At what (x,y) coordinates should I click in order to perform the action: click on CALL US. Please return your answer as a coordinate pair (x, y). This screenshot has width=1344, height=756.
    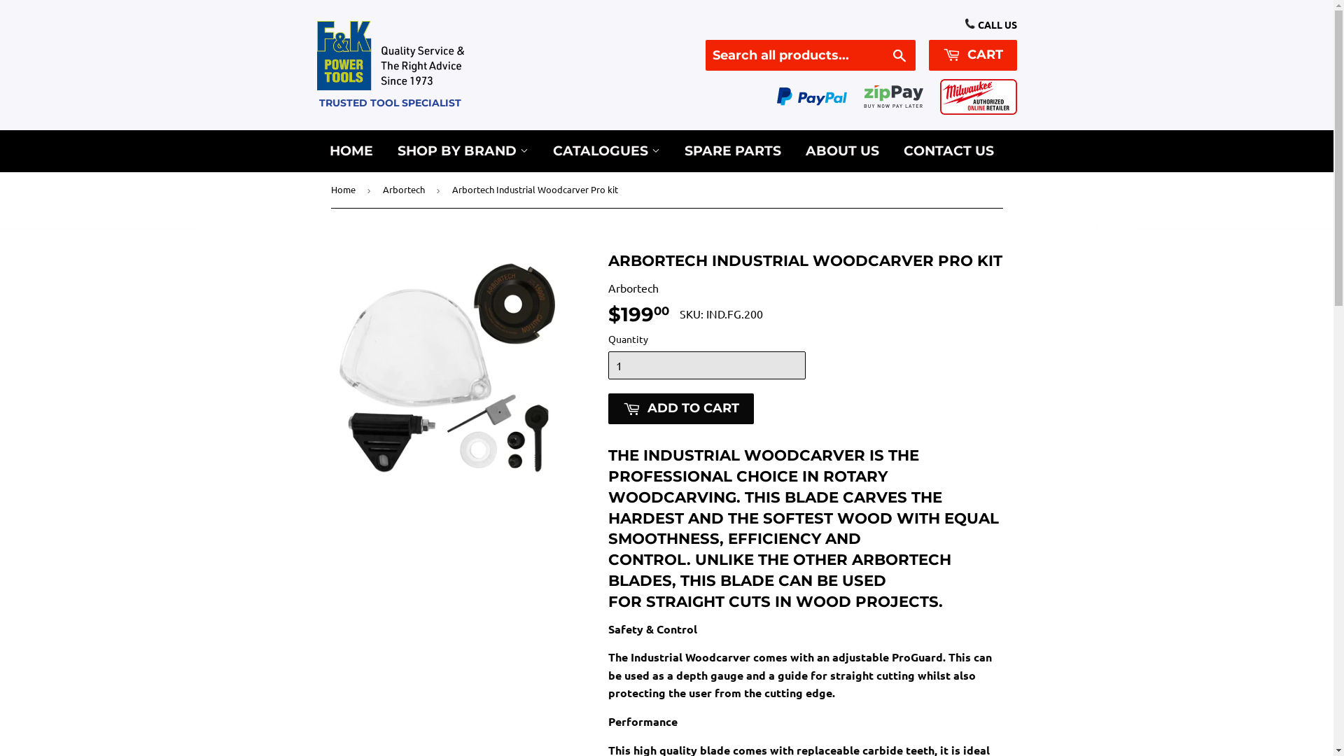
    Looking at the image, I should click on (990, 24).